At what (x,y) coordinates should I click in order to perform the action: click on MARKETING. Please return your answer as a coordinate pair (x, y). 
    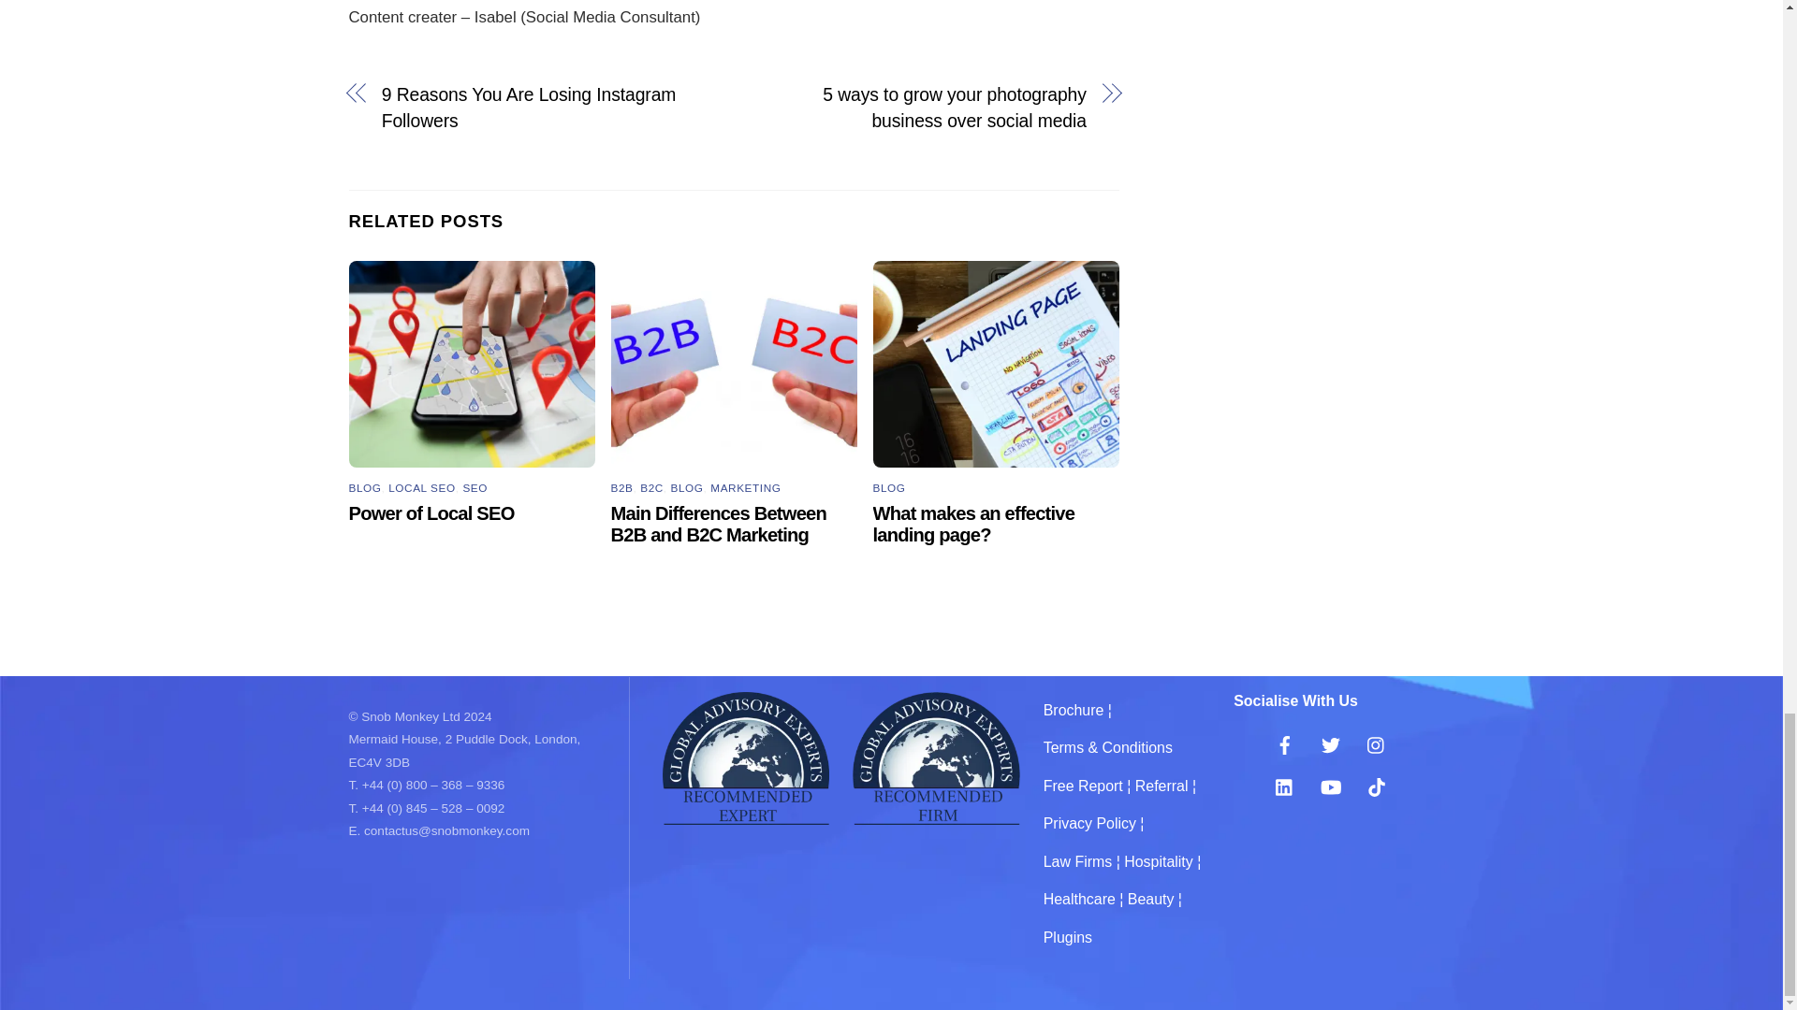
    Looking at the image, I should click on (745, 488).